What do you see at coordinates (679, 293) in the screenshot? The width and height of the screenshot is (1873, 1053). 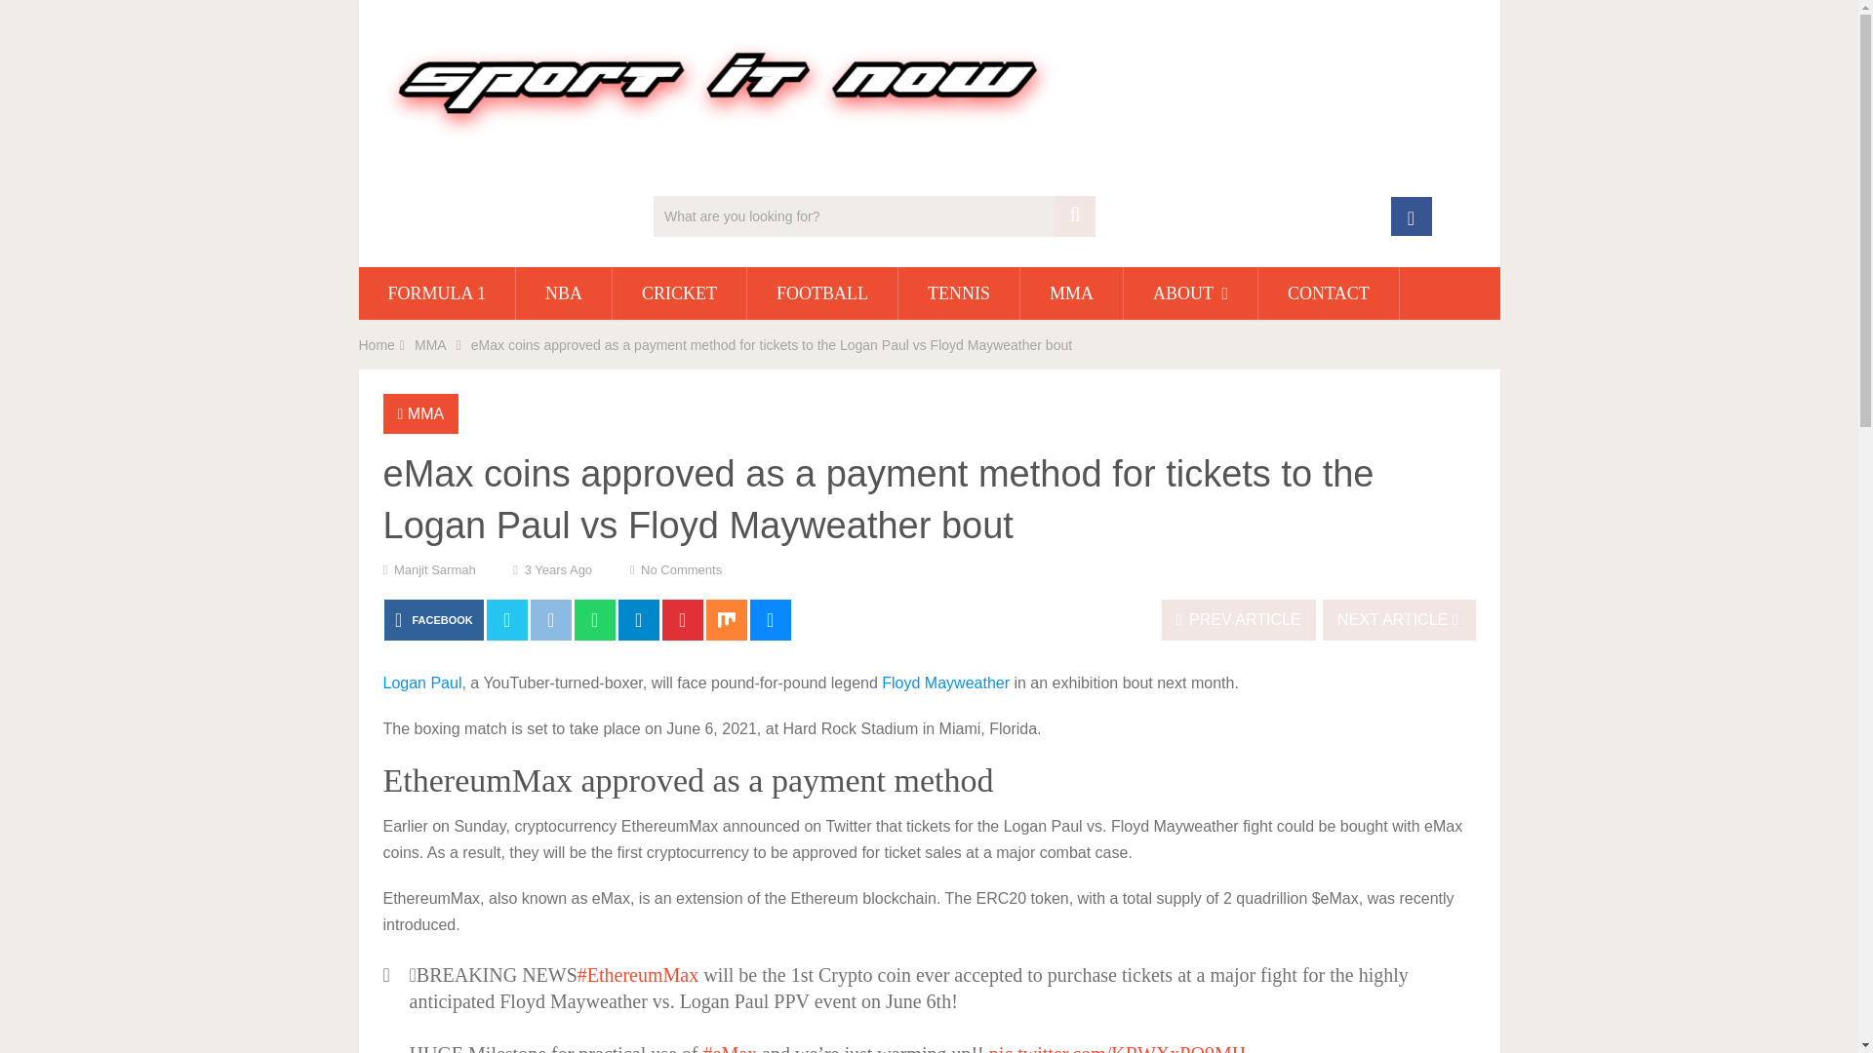 I see `CRICKET` at bounding box center [679, 293].